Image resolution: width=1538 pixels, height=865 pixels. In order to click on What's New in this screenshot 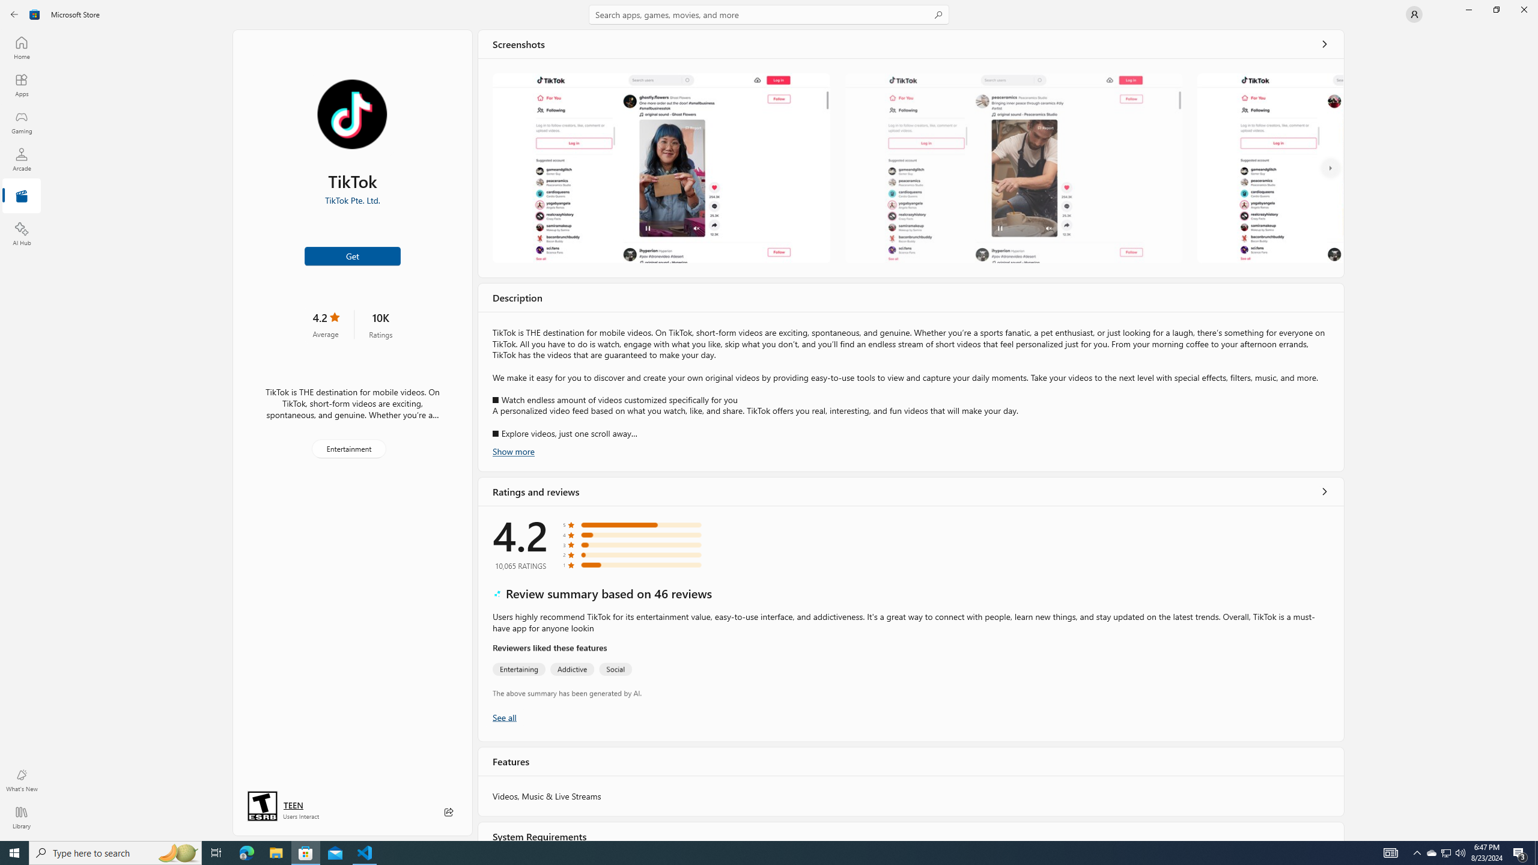, I will do `click(22, 780)`.